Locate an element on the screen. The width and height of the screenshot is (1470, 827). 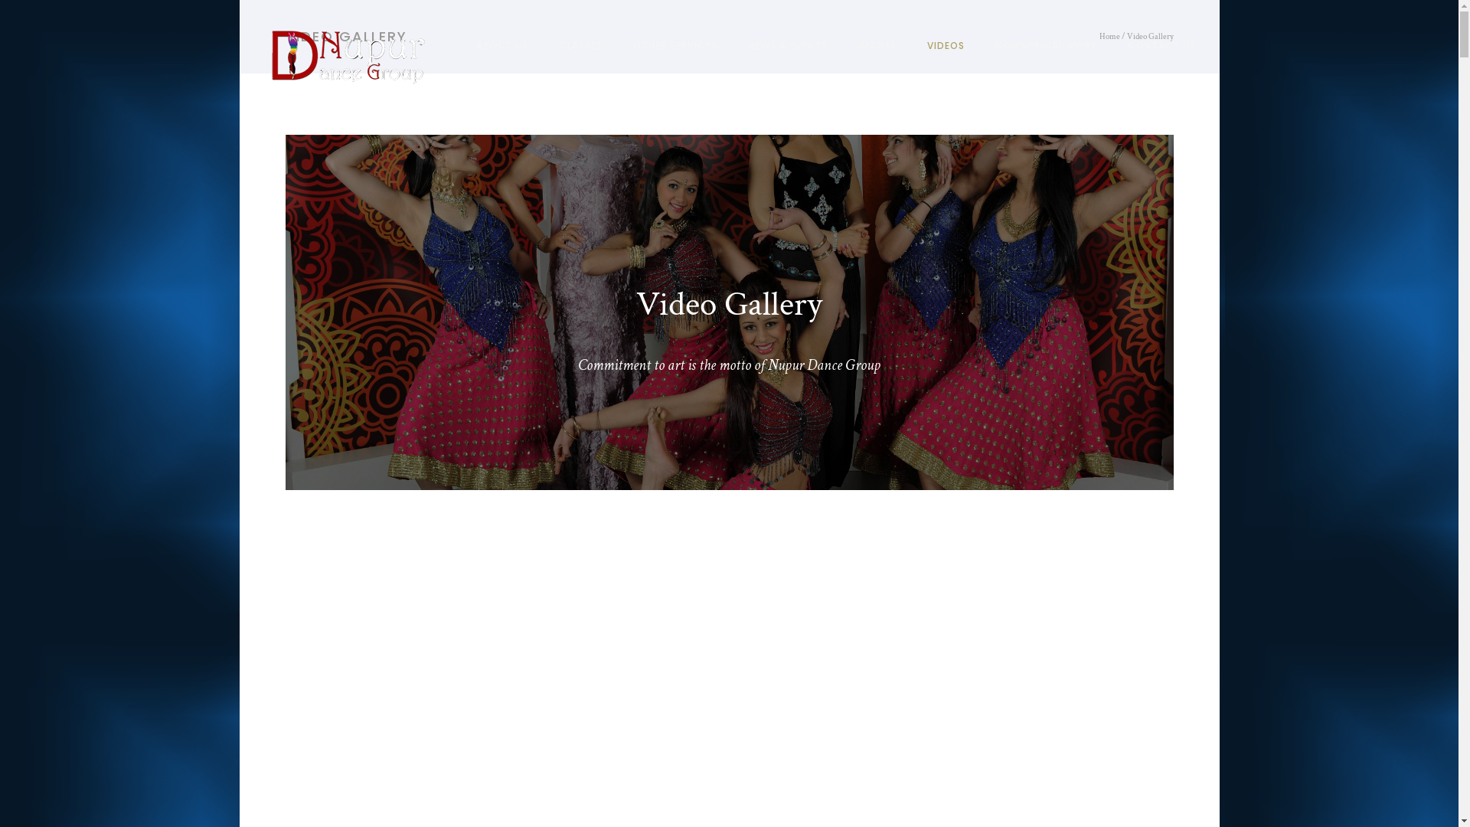
CLASSES is located at coordinates (580, 46).